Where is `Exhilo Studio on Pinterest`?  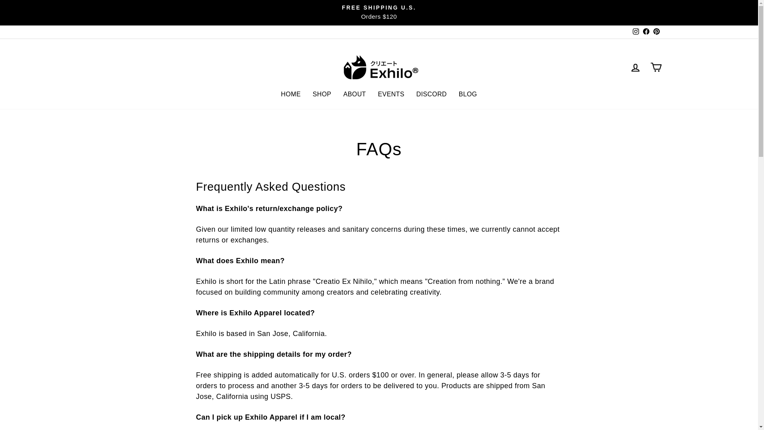
Exhilo Studio on Pinterest is located at coordinates (656, 32).